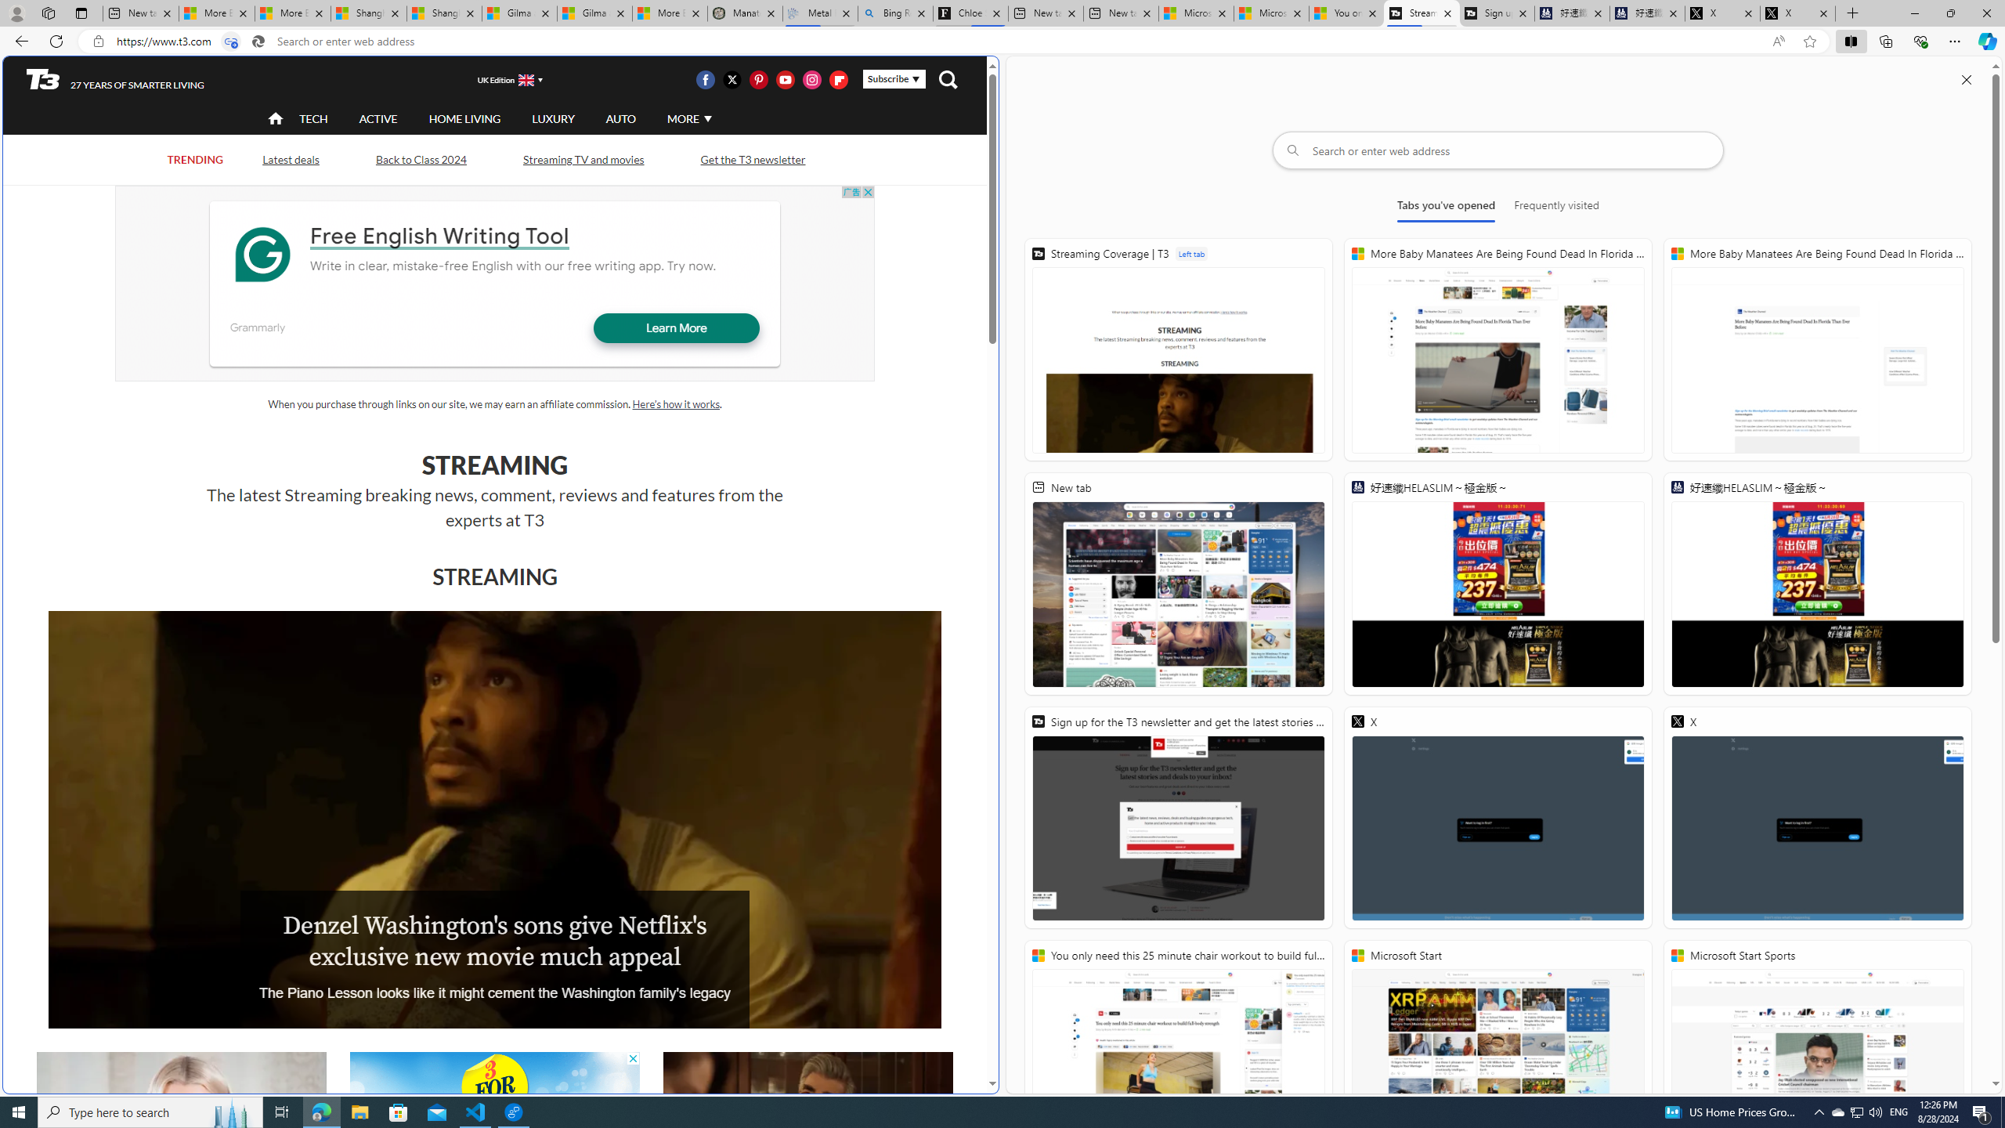  Describe the element at coordinates (705, 79) in the screenshot. I see `Visit us on Facebook` at that location.